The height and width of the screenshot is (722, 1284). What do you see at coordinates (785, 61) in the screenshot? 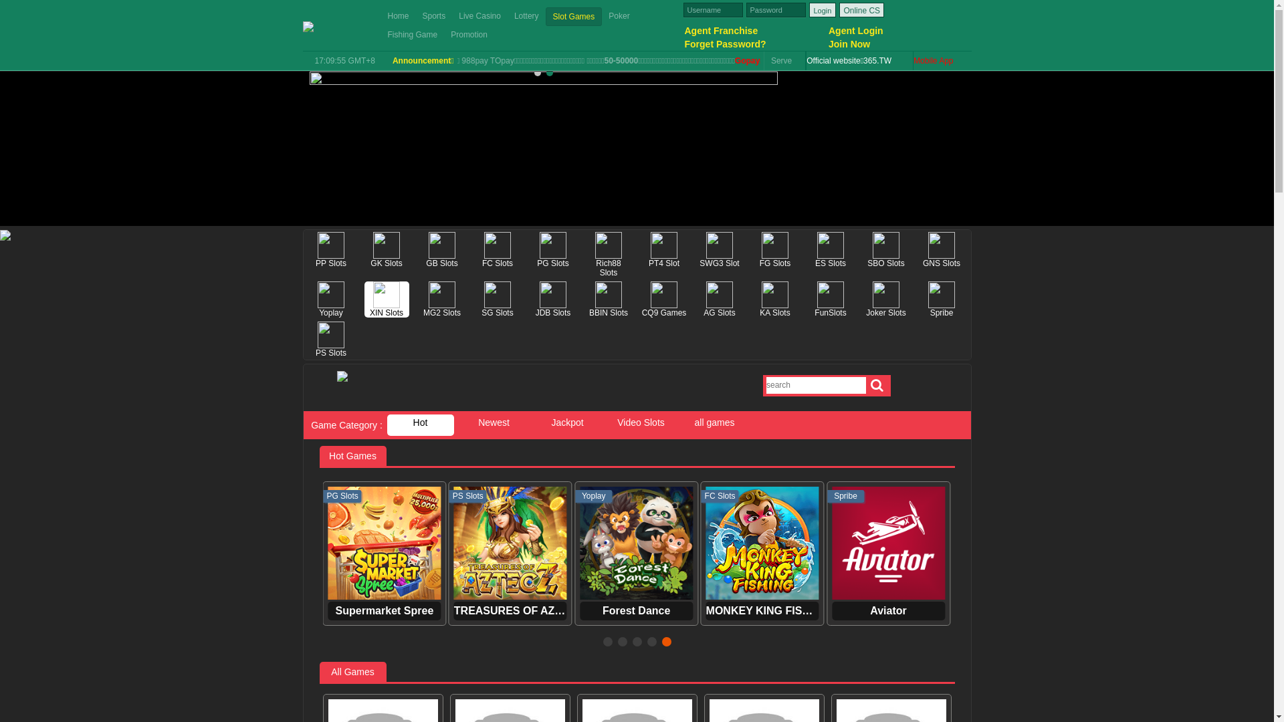
I see `Serve` at bounding box center [785, 61].